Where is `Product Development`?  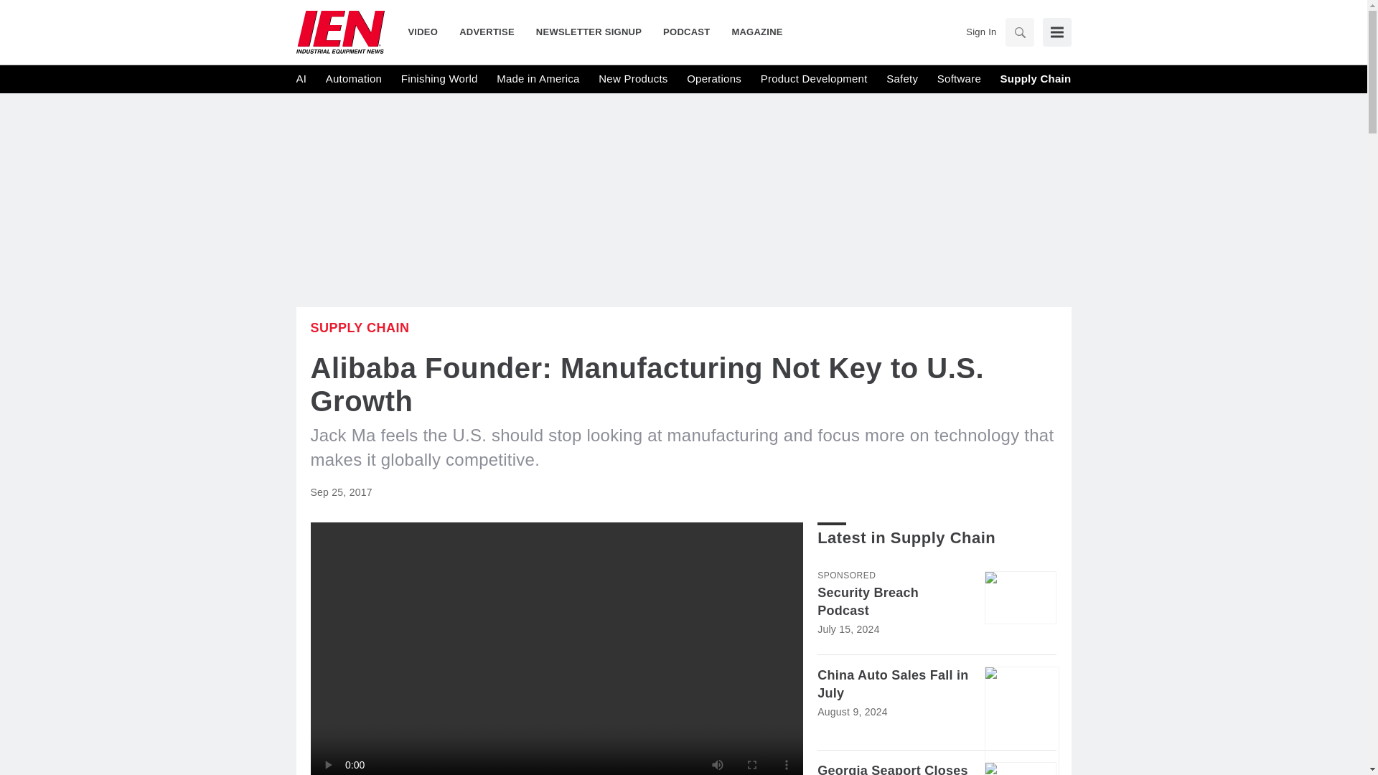
Product Development is located at coordinates (814, 79).